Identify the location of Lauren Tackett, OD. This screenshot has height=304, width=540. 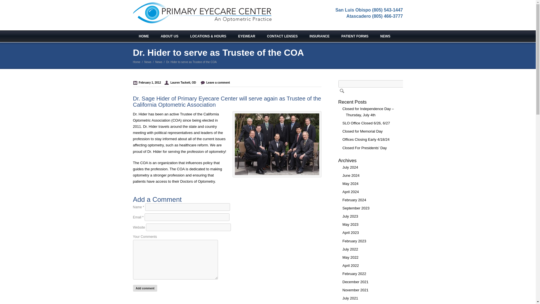
(183, 83).